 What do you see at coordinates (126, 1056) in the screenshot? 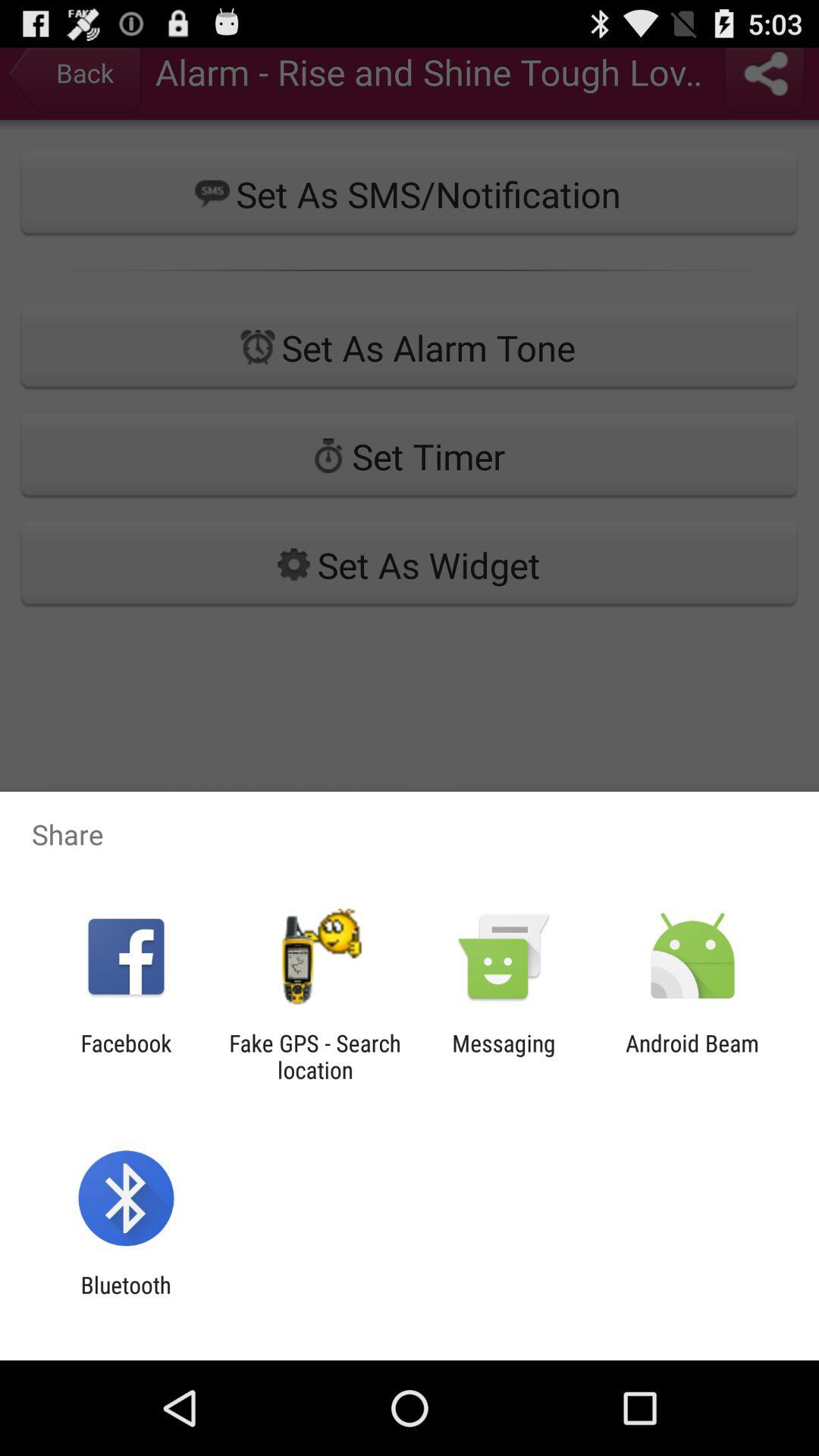
I see `swipe to the facebook item` at bounding box center [126, 1056].